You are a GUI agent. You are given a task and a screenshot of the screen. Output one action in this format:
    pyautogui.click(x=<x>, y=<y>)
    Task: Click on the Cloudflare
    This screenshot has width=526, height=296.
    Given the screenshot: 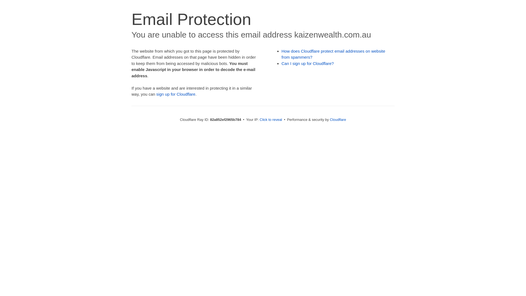 What is the action you would take?
    pyautogui.click(x=338, y=119)
    